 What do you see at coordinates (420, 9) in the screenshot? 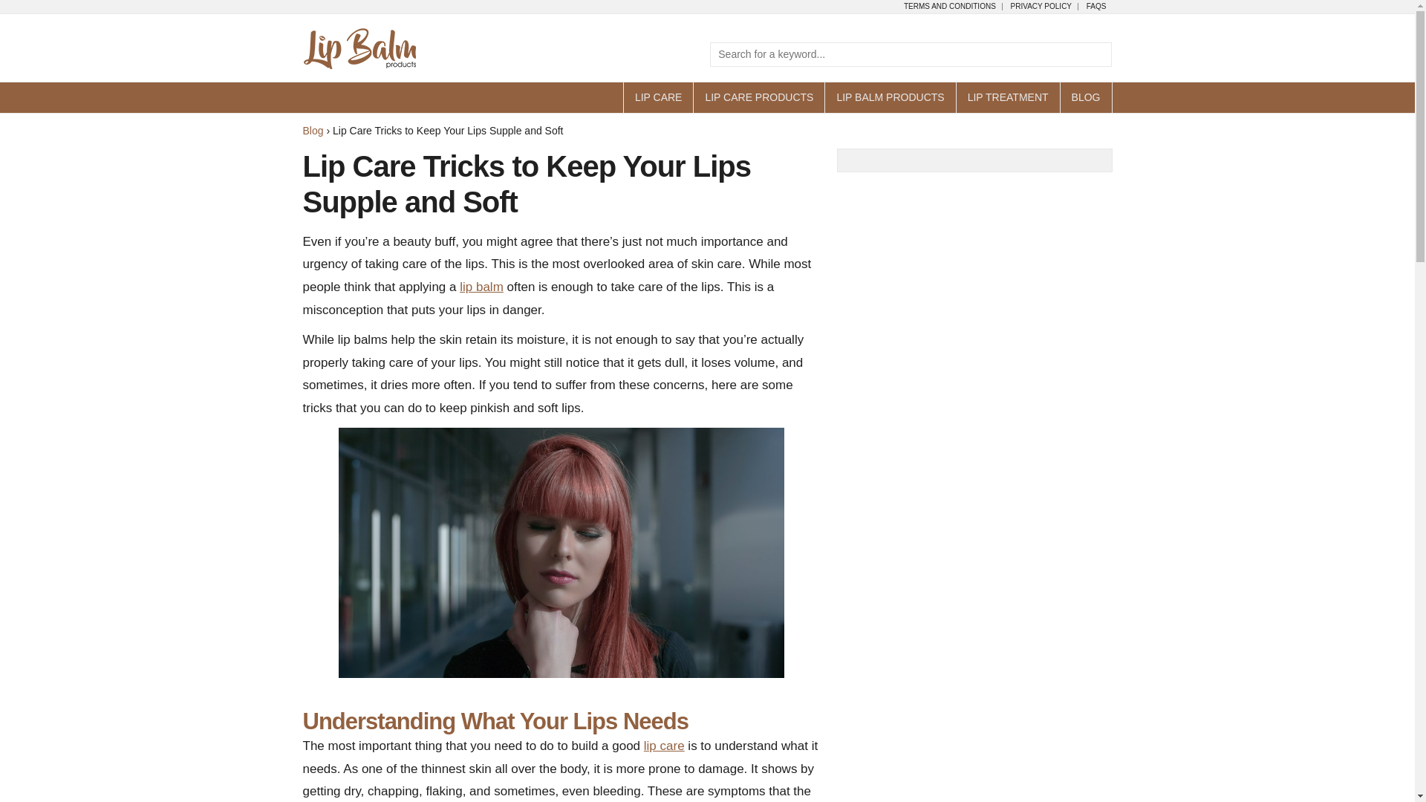
I see `Search` at bounding box center [420, 9].